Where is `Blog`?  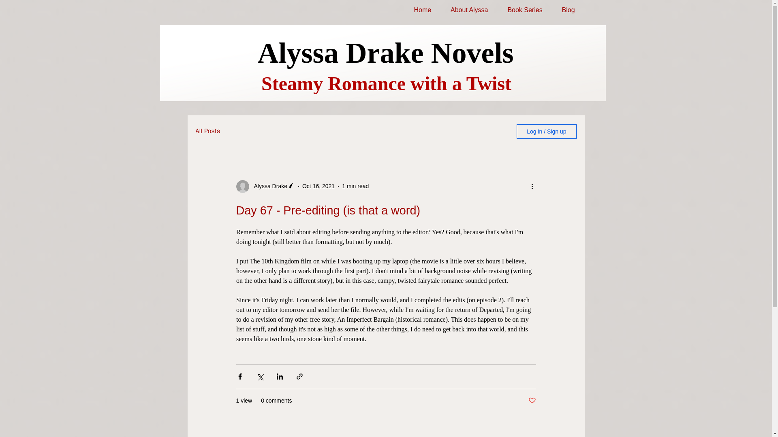 Blog is located at coordinates (569, 10).